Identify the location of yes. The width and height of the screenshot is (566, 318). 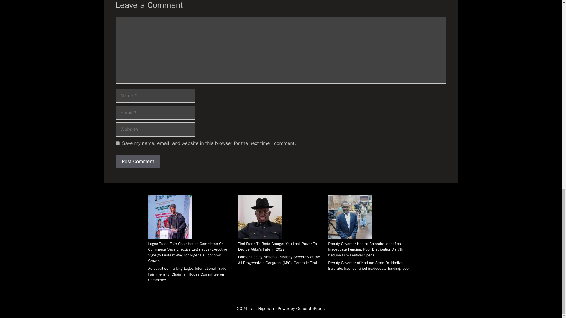
(117, 143).